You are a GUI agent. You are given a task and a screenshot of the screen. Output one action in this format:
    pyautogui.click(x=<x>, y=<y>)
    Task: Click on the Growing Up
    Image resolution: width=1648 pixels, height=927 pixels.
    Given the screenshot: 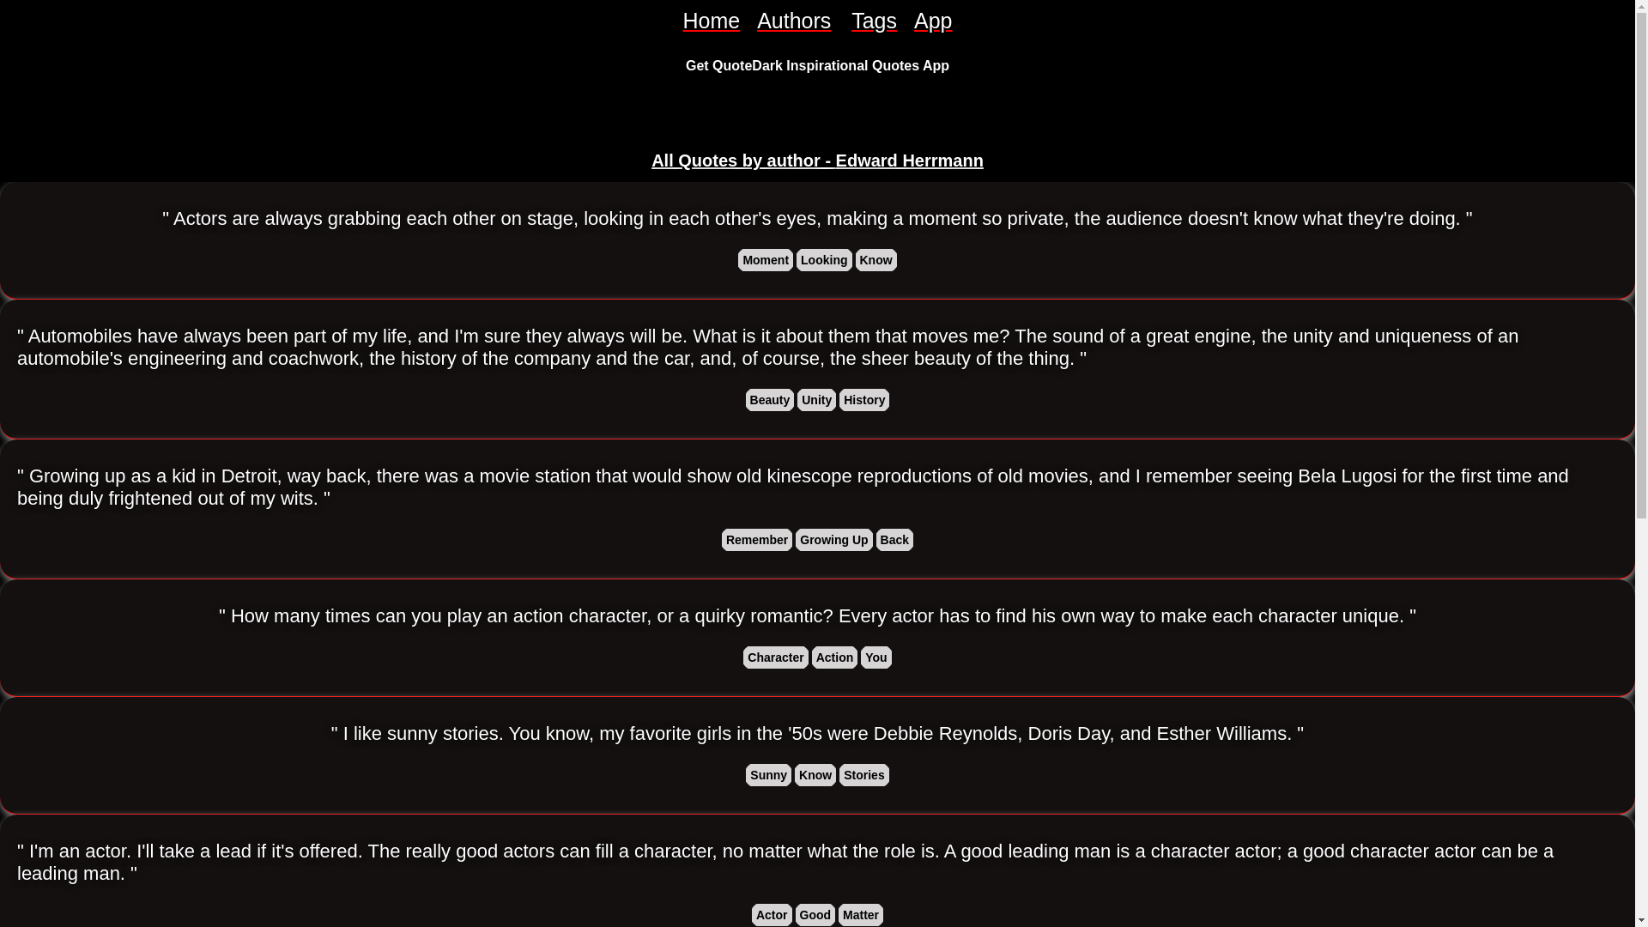 What is the action you would take?
    pyautogui.click(x=833, y=539)
    